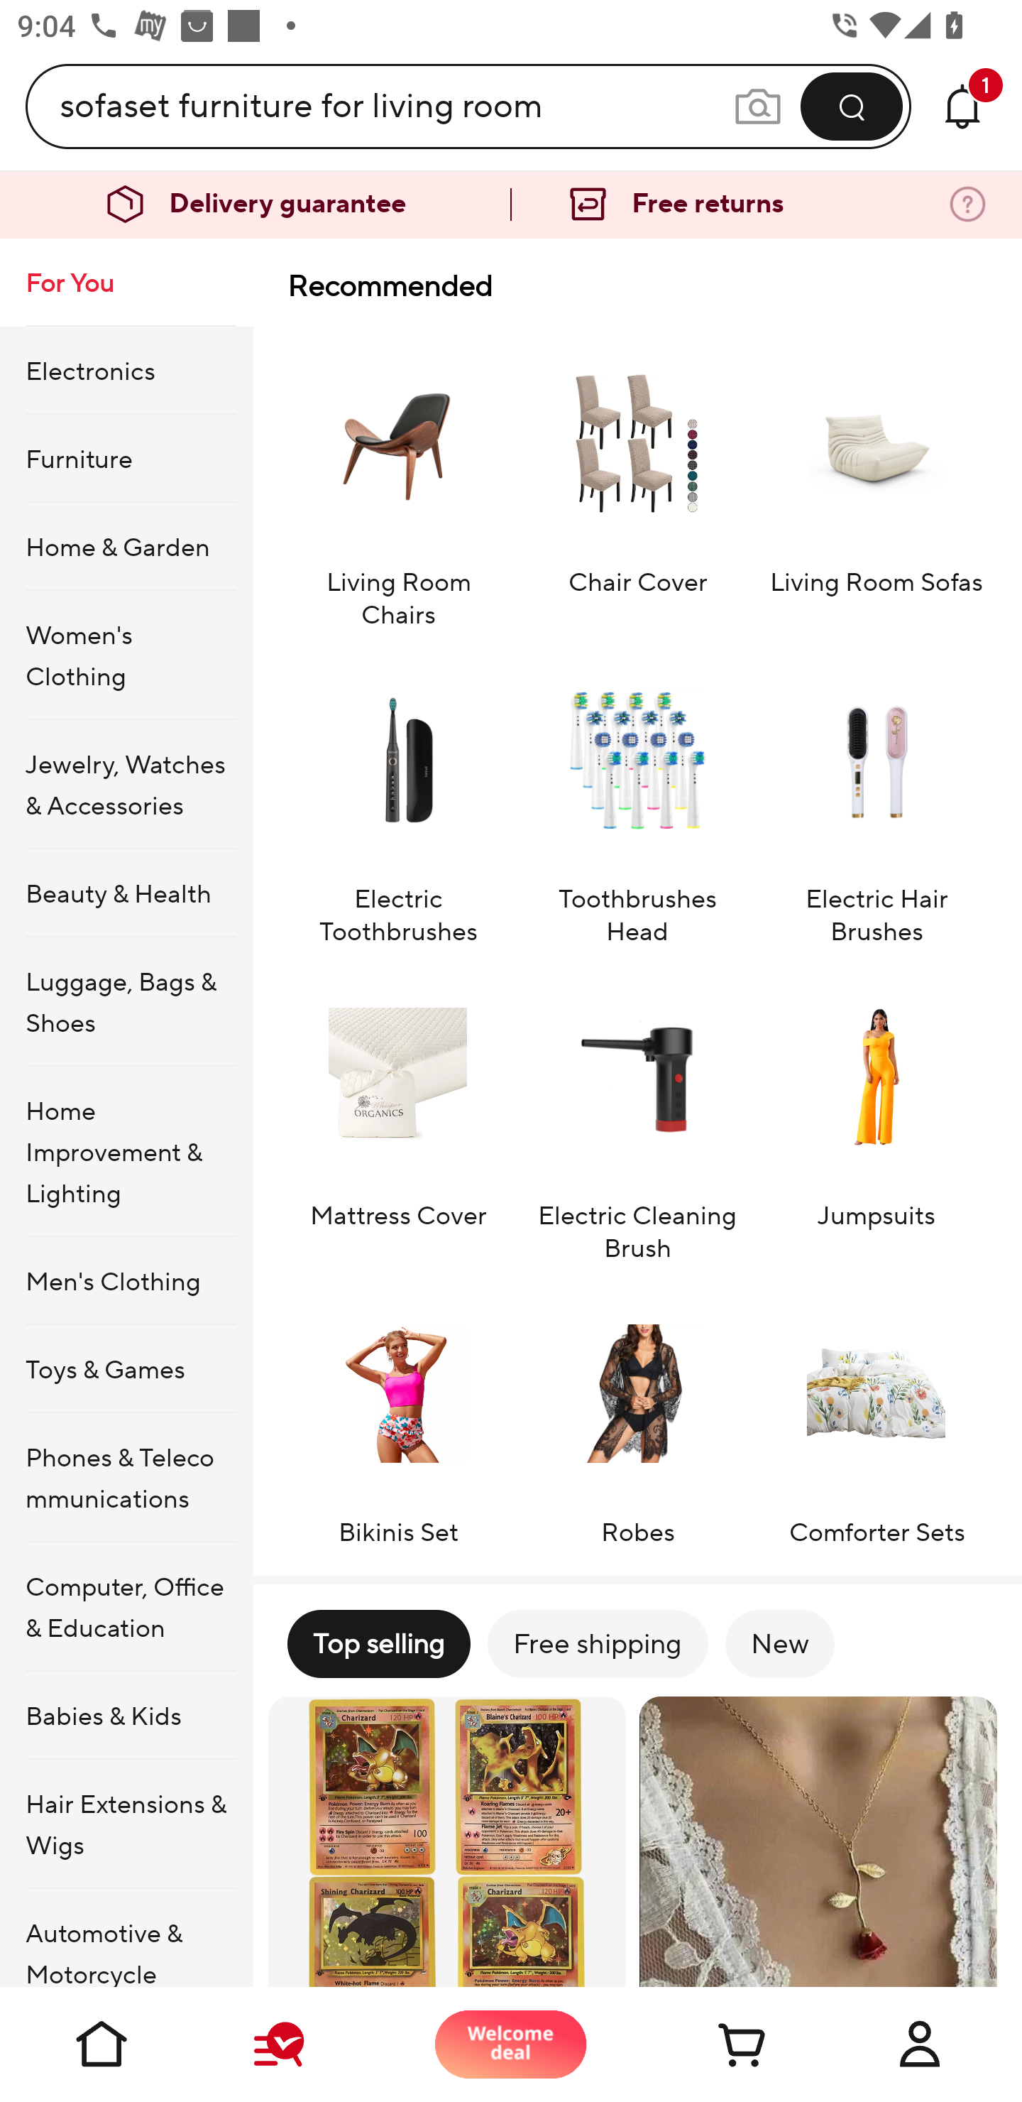 This screenshot has height=2102, width=1022. Describe the element at coordinates (126, 283) in the screenshot. I see `For You` at that location.